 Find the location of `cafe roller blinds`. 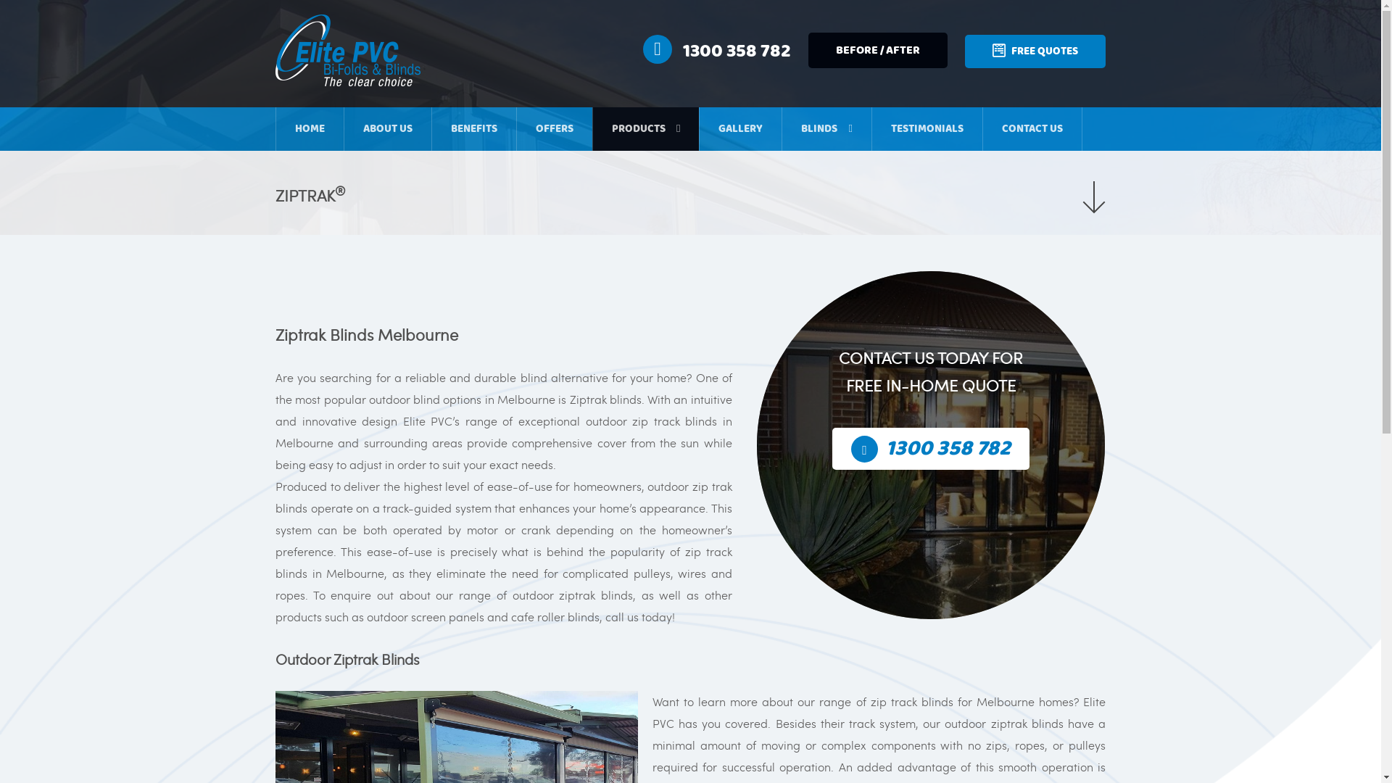

cafe roller blinds is located at coordinates (555, 616).